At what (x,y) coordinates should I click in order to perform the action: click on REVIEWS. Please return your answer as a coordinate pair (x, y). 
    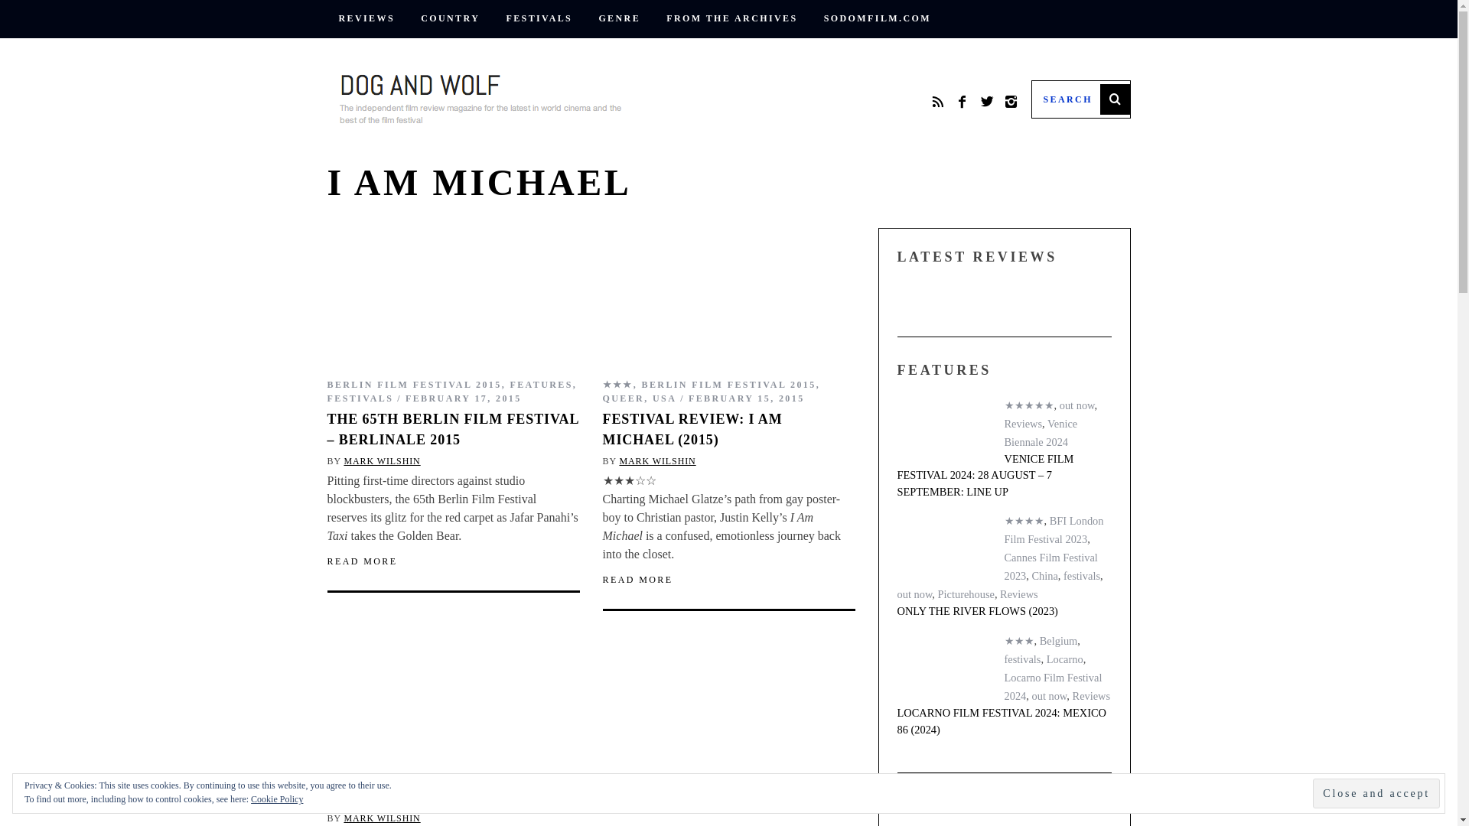
    Looking at the image, I should click on (367, 18).